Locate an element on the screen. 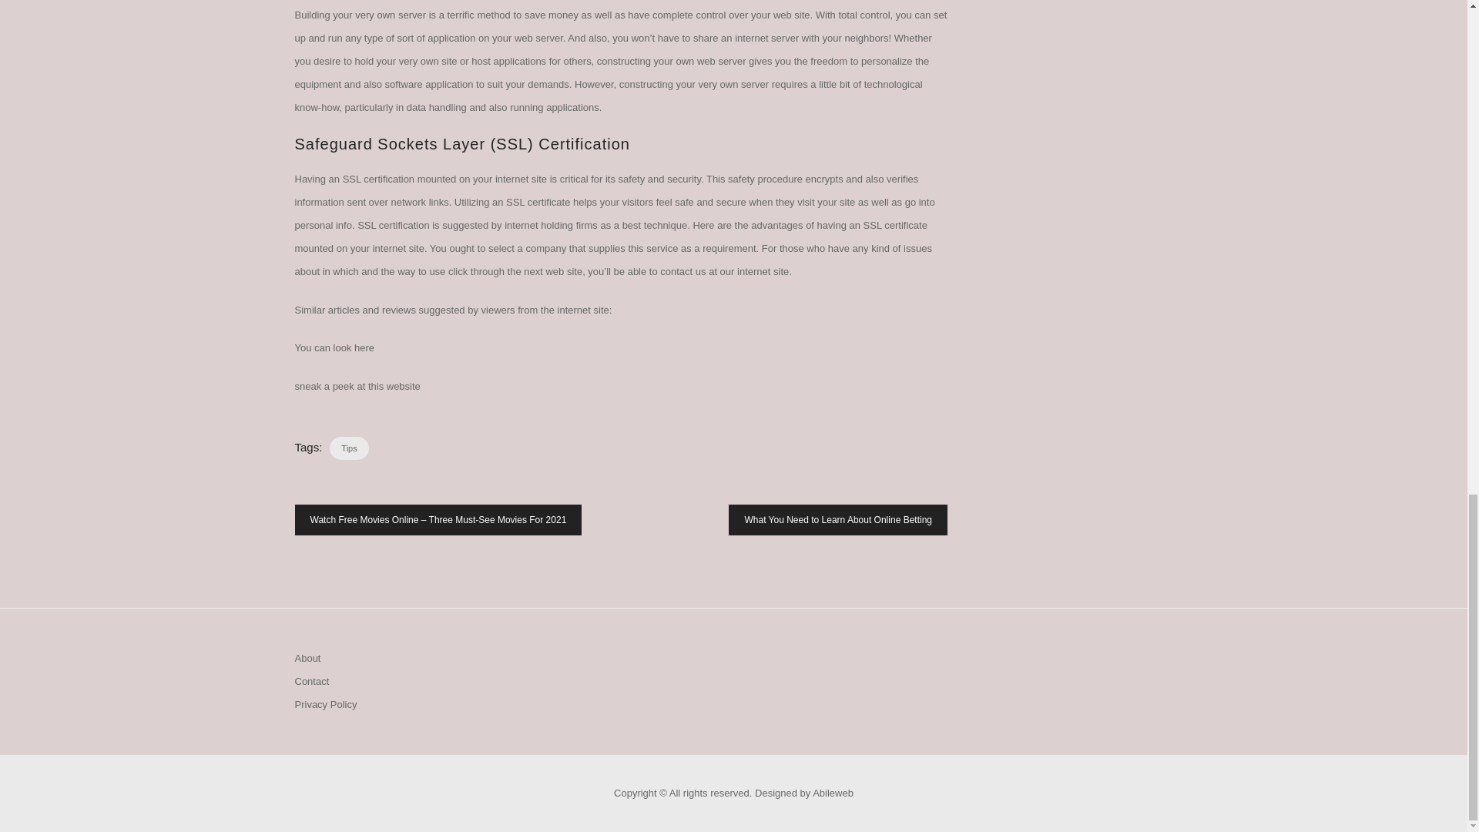 Image resolution: width=1479 pixels, height=832 pixels. sneak a peek at this website is located at coordinates (357, 385).